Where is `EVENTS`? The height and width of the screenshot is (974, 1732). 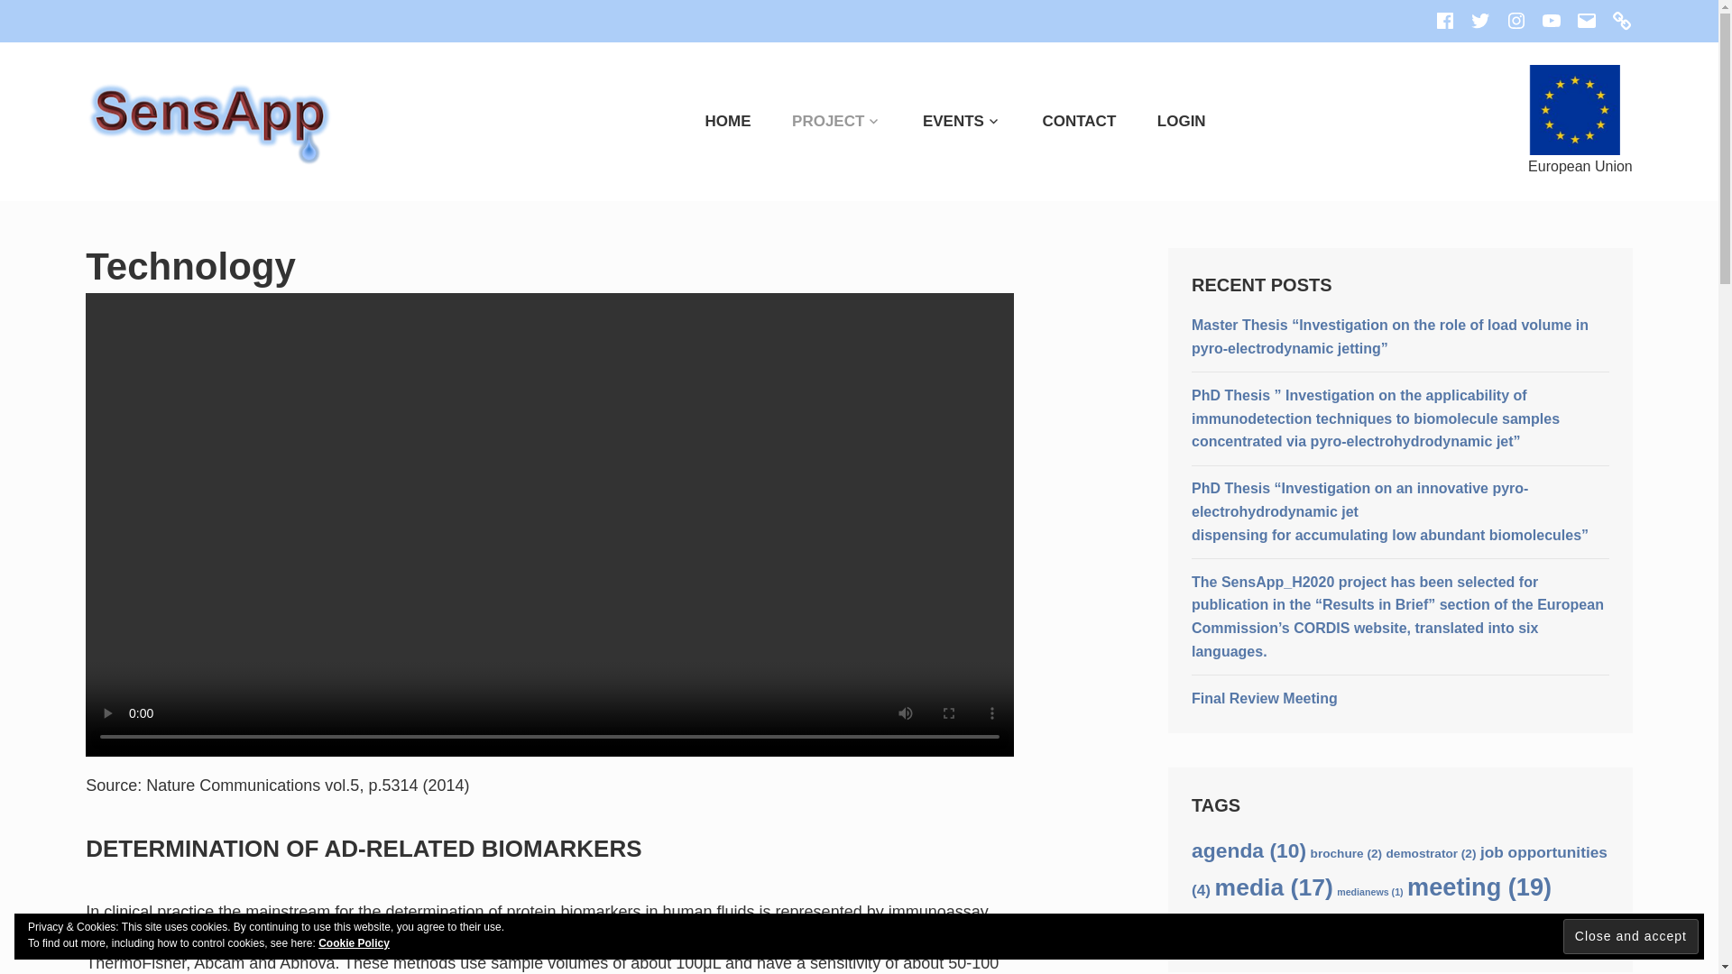 EVENTS is located at coordinates (943, 121).